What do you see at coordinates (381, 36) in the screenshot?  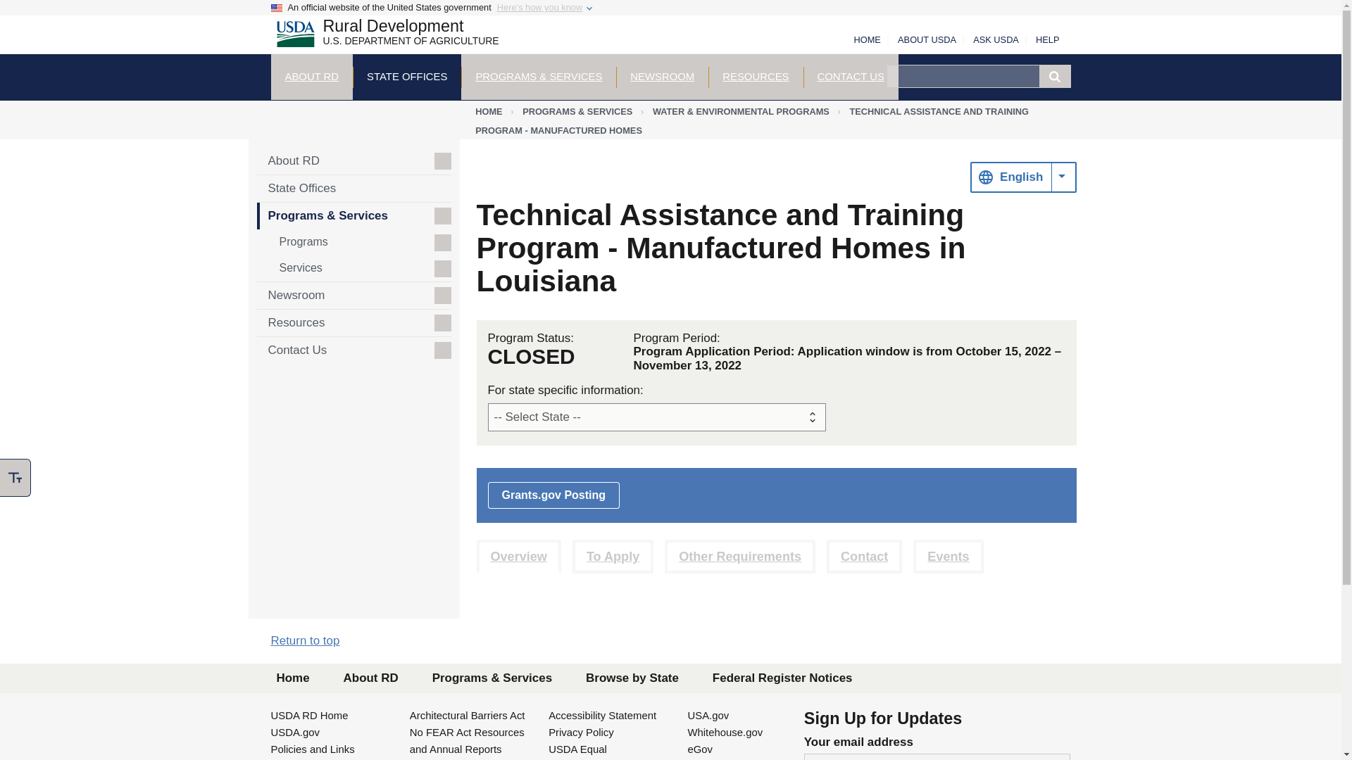 I see `ABOUT RD` at bounding box center [381, 36].